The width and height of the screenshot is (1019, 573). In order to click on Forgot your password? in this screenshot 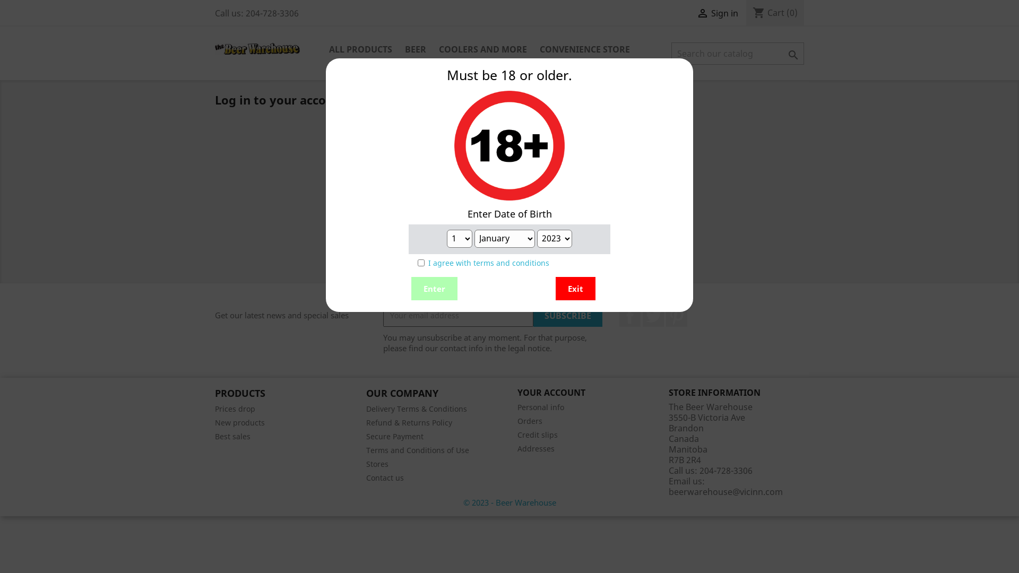, I will do `click(509, 199)`.